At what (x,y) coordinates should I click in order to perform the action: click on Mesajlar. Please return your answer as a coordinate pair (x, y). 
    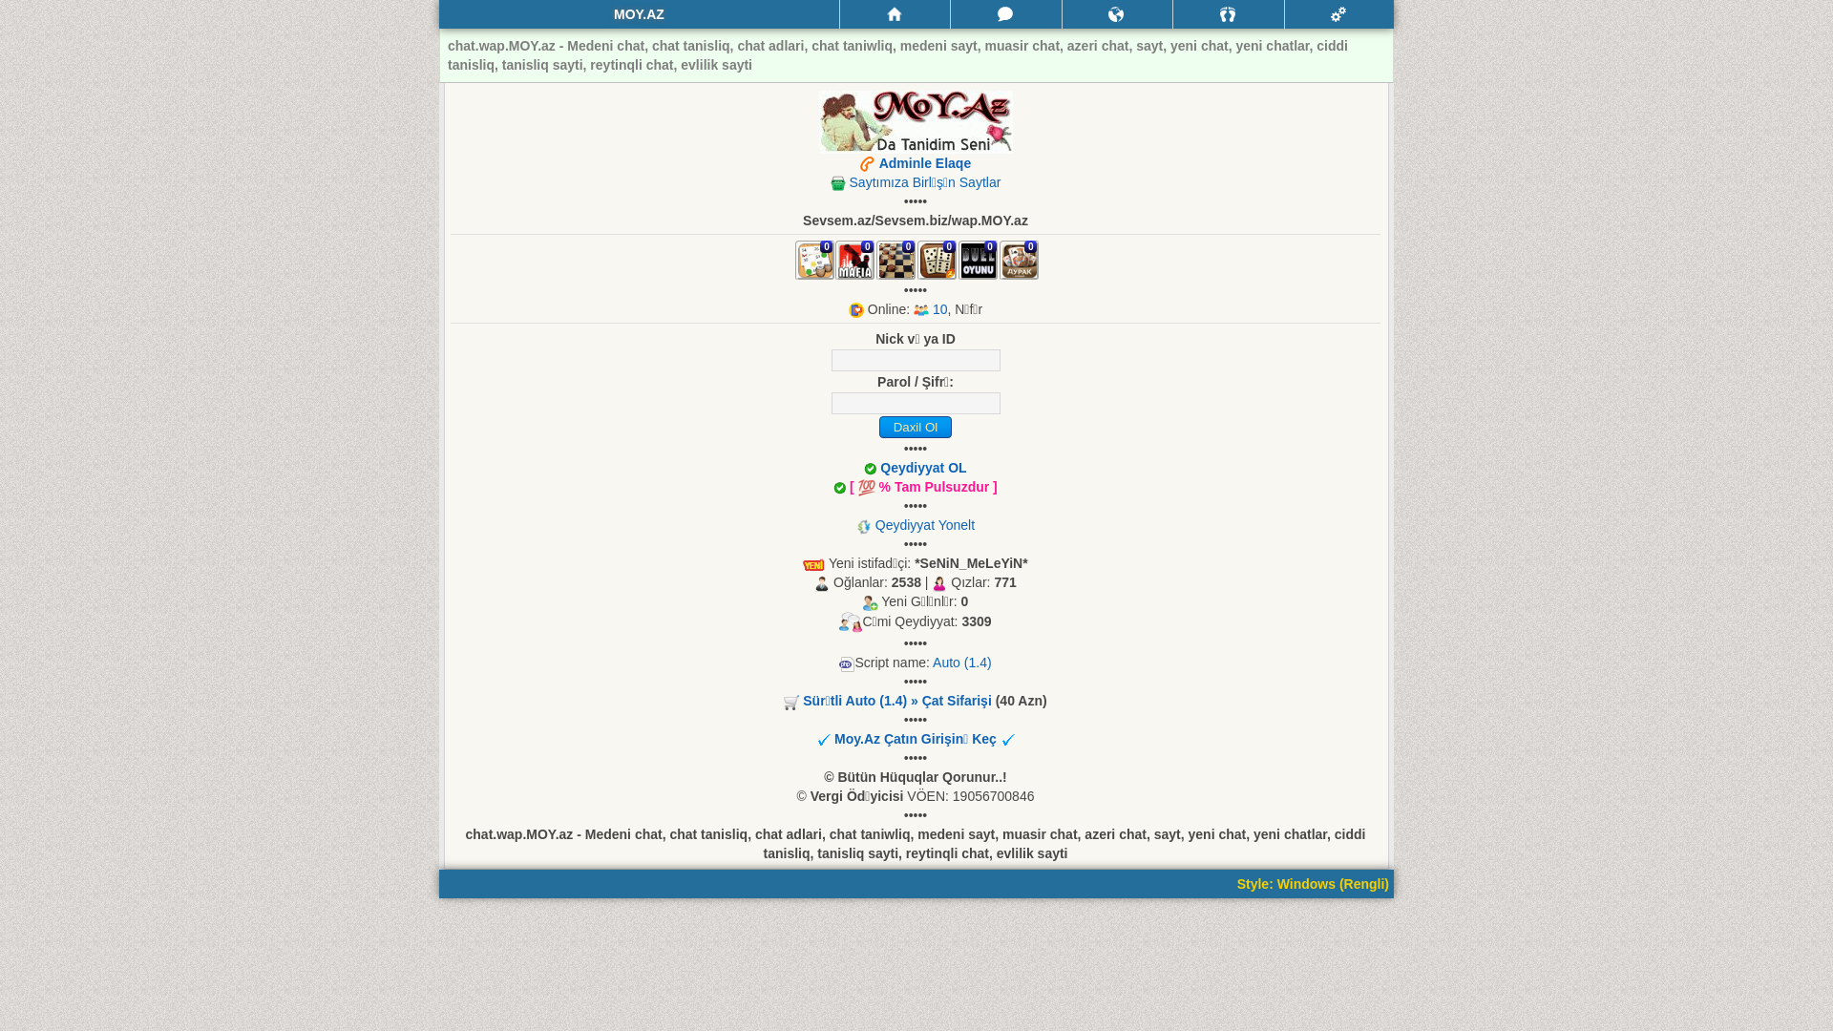
    Looking at the image, I should click on (1006, 14).